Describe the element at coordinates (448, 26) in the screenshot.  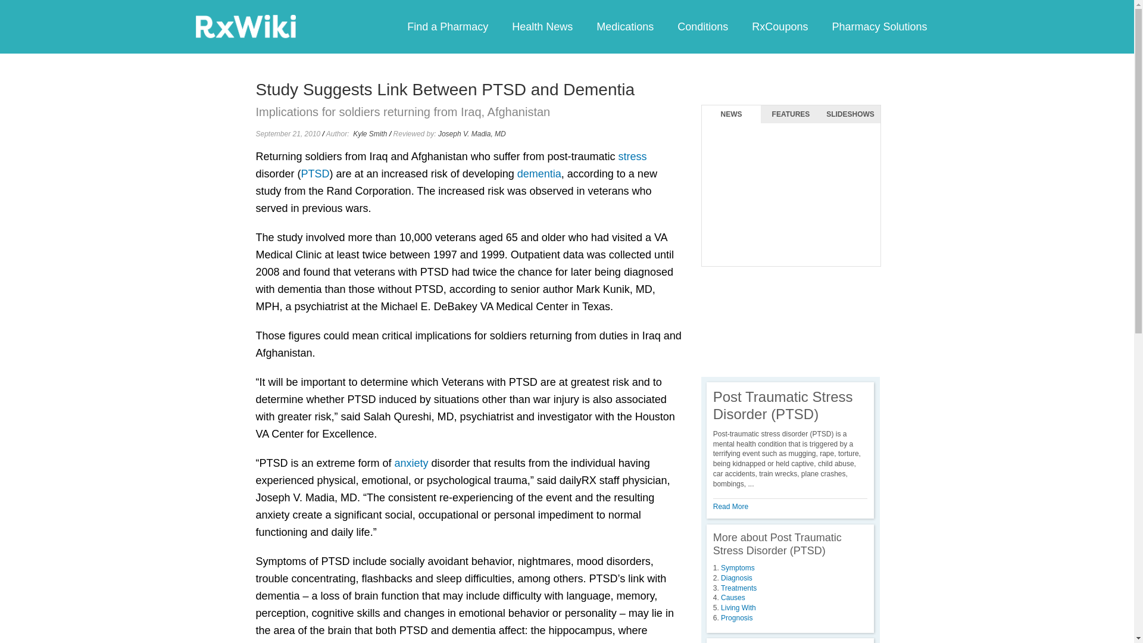
I see `Find a Pharmacy` at that location.